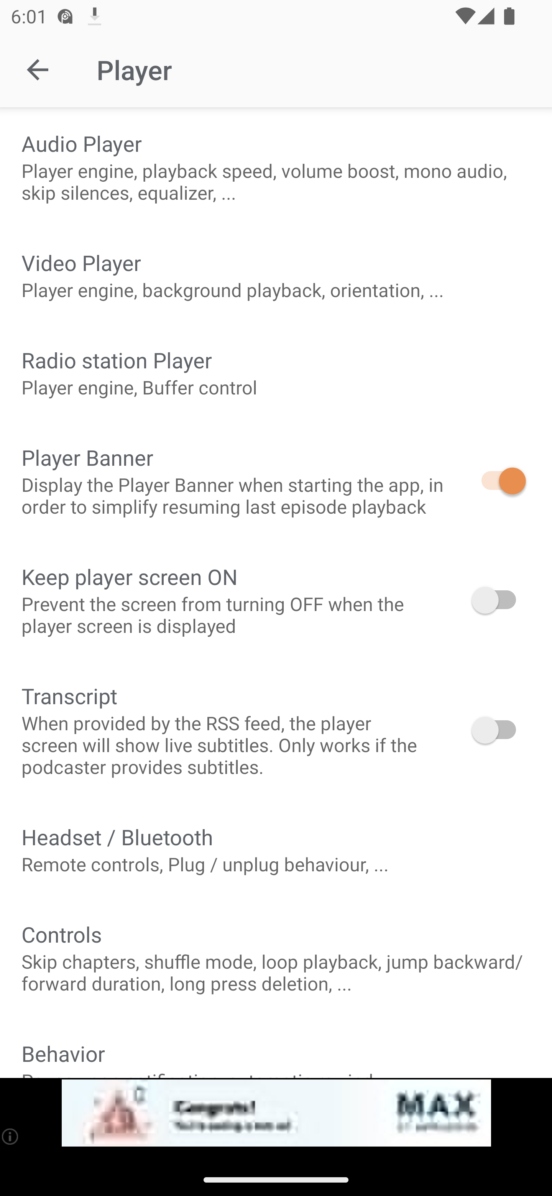 The height and width of the screenshot is (1196, 552). I want to click on (i), so click(11, 1136).